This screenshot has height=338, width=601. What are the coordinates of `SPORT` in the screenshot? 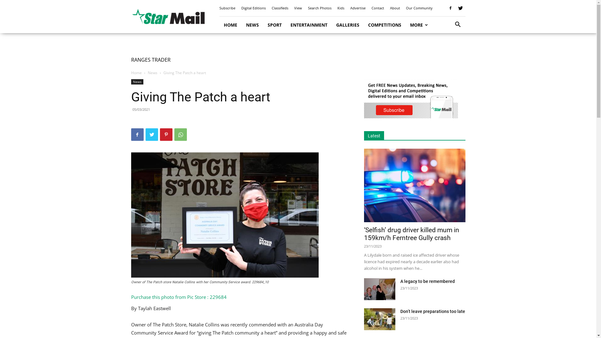 It's located at (274, 25).